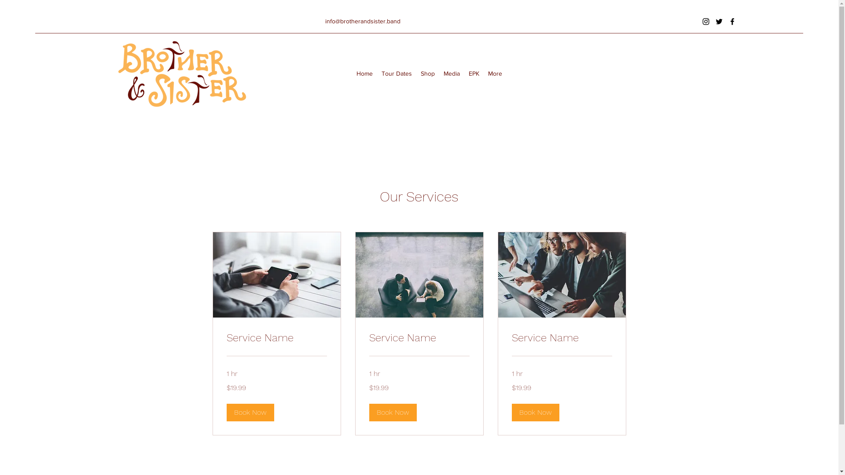 This screenshot has width=845, height=475. What do you see at coordinates (364, 73) in the screenshot?
I see `Home` at bounding box center [364, 73].